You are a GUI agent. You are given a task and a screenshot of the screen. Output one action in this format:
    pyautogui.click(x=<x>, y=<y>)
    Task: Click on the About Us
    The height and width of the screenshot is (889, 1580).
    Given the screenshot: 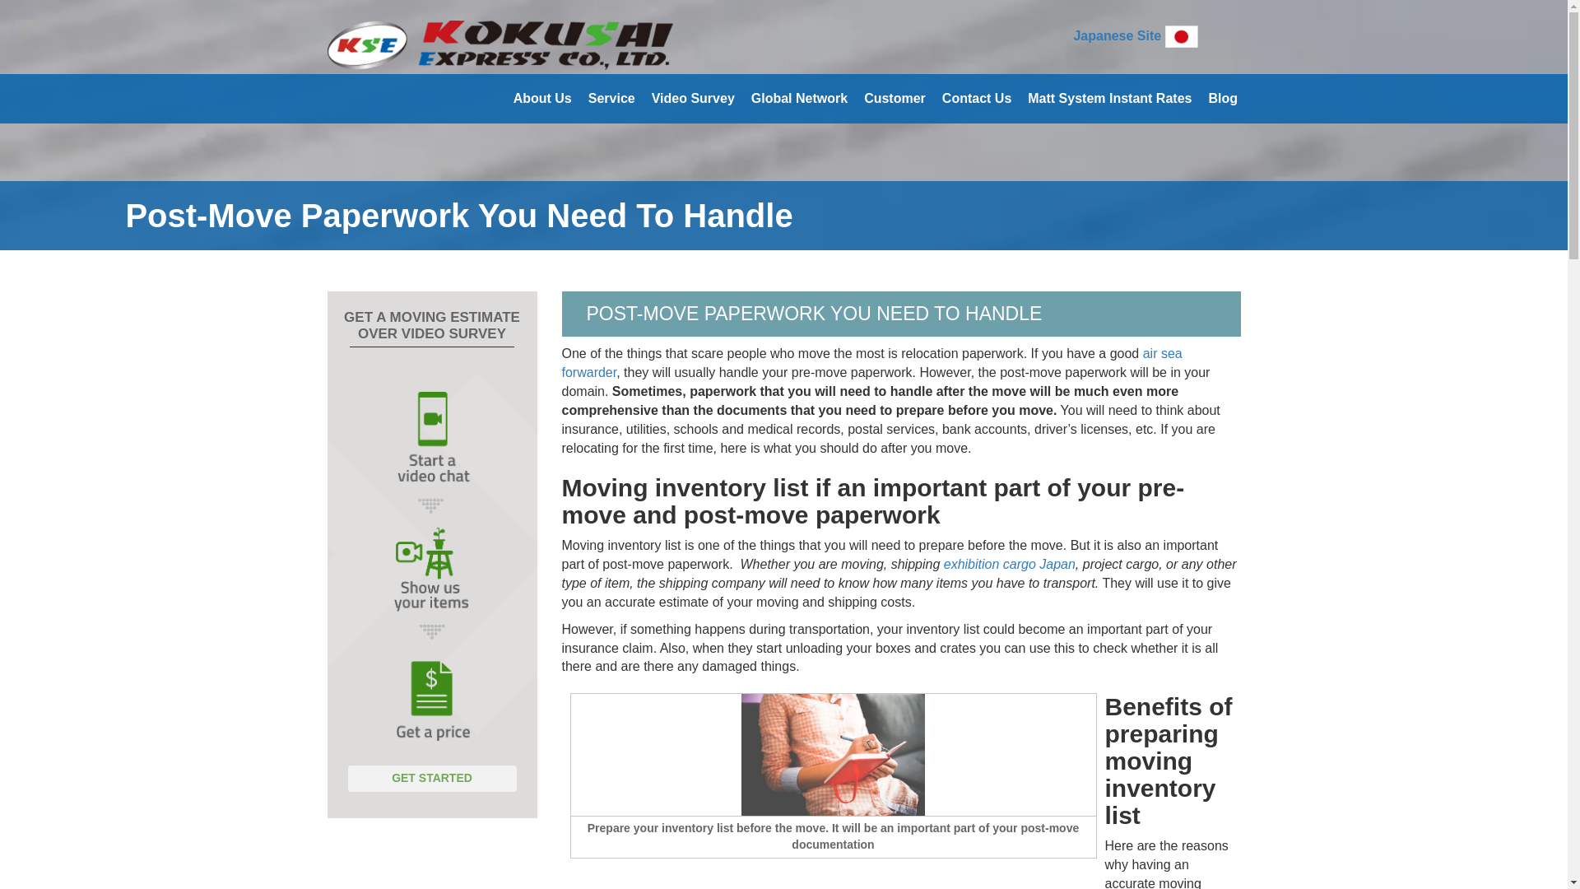 What is the action you would take?
    pyautogui.click(x=542, y=99)
    